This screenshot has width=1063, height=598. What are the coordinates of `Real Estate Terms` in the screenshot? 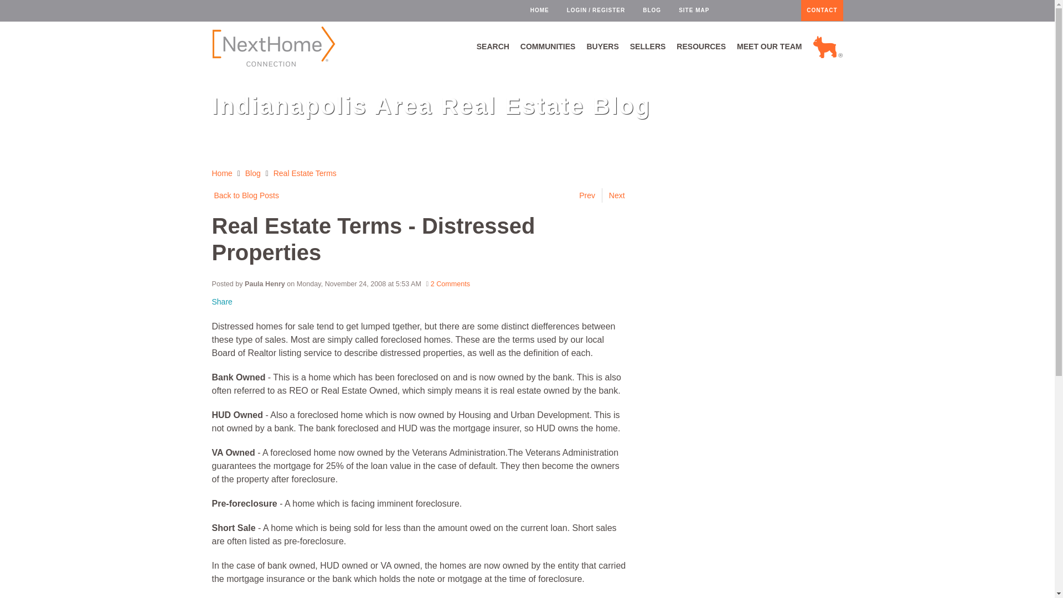 It's located at (305, 173).